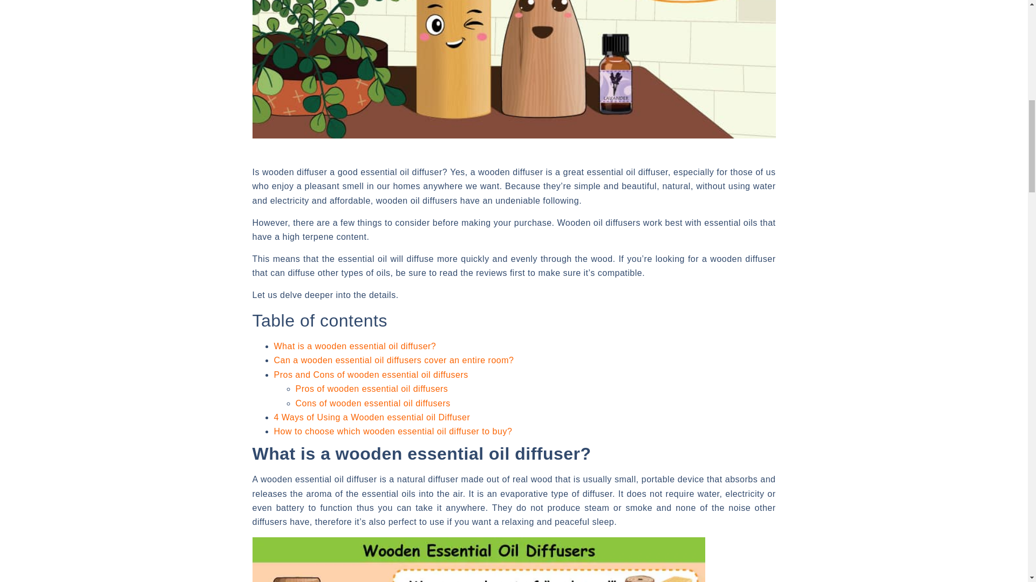 Image resolution: width=1036 pixels, height=582 pixels. What do you see at coordinates (373, 403) in the screenshot?
I see `Cons of wooden essential oil diffusers` at bounding box center [373, 403].